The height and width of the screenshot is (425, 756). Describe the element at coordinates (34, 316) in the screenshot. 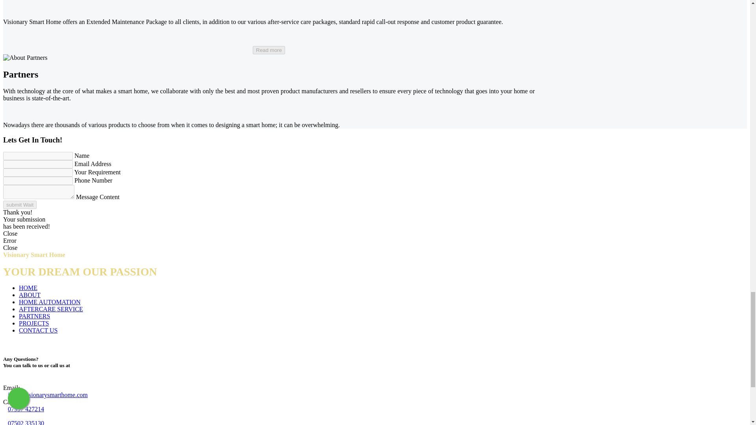

I see `PARTNERS` at that location.